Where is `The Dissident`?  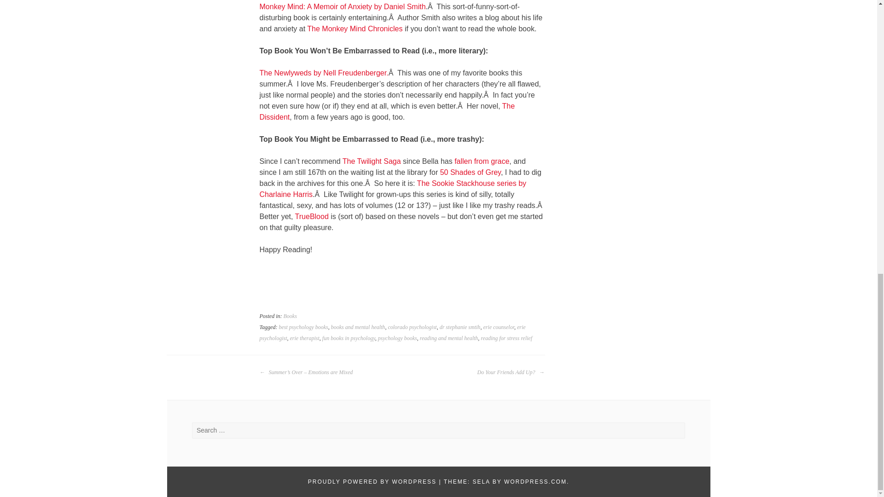
The Dissident is located at coordinates (388, 111).